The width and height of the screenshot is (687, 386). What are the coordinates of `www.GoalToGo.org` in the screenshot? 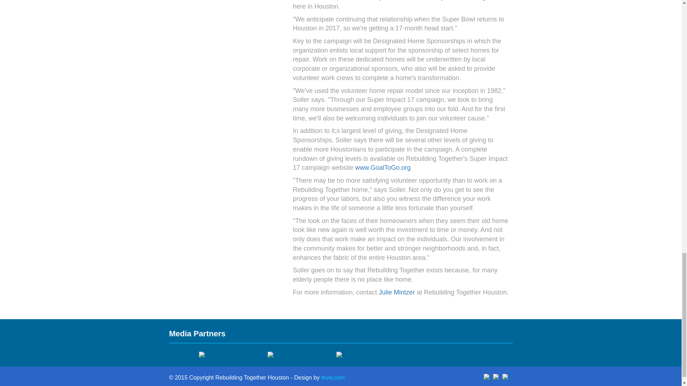 It's located at (383, 168).